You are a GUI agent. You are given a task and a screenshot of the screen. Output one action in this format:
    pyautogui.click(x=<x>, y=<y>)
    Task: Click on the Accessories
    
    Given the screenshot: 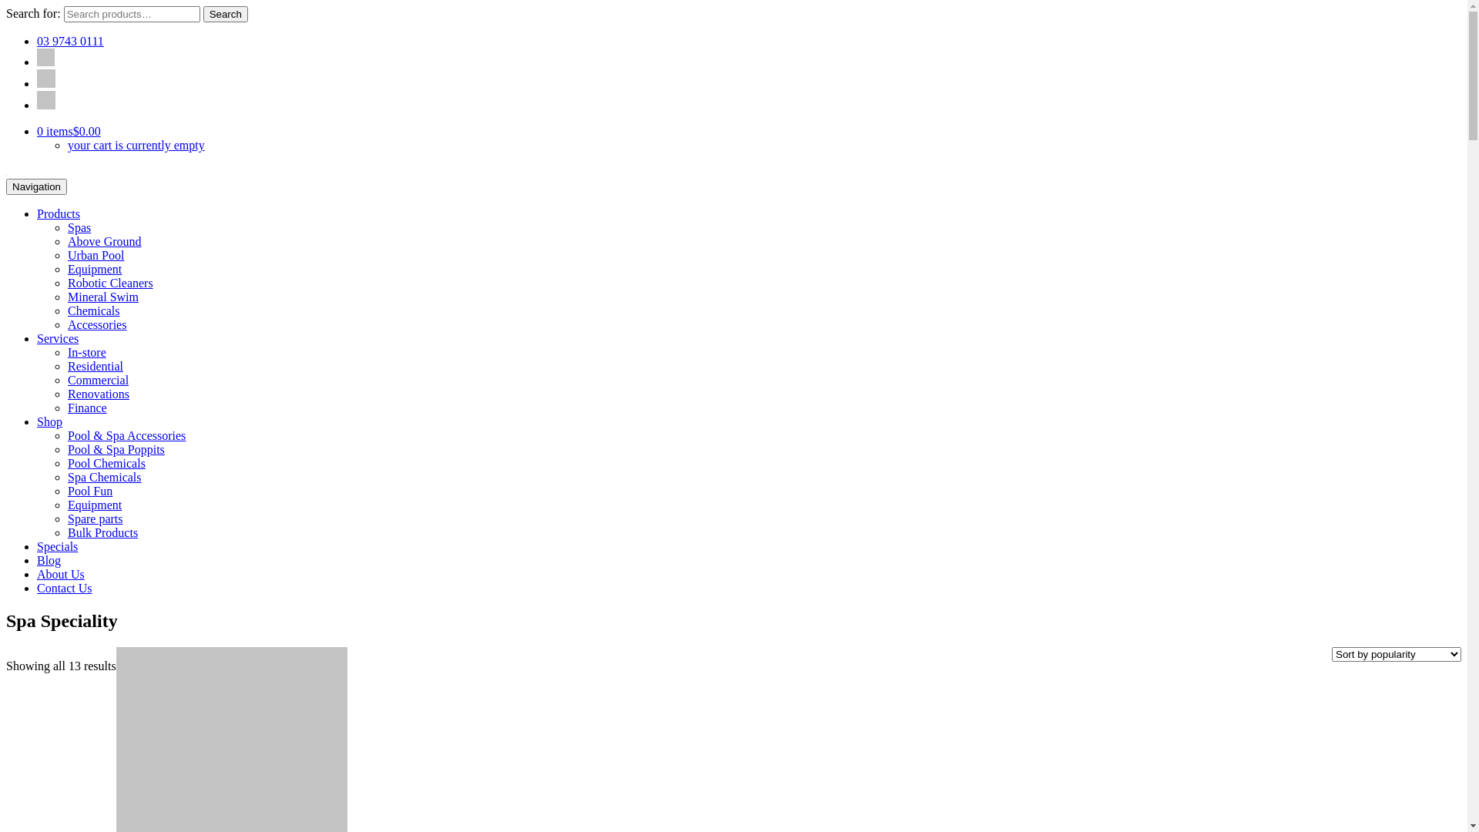 What is the action you would take?
    pyautogui.click(x=97, y=325)
    